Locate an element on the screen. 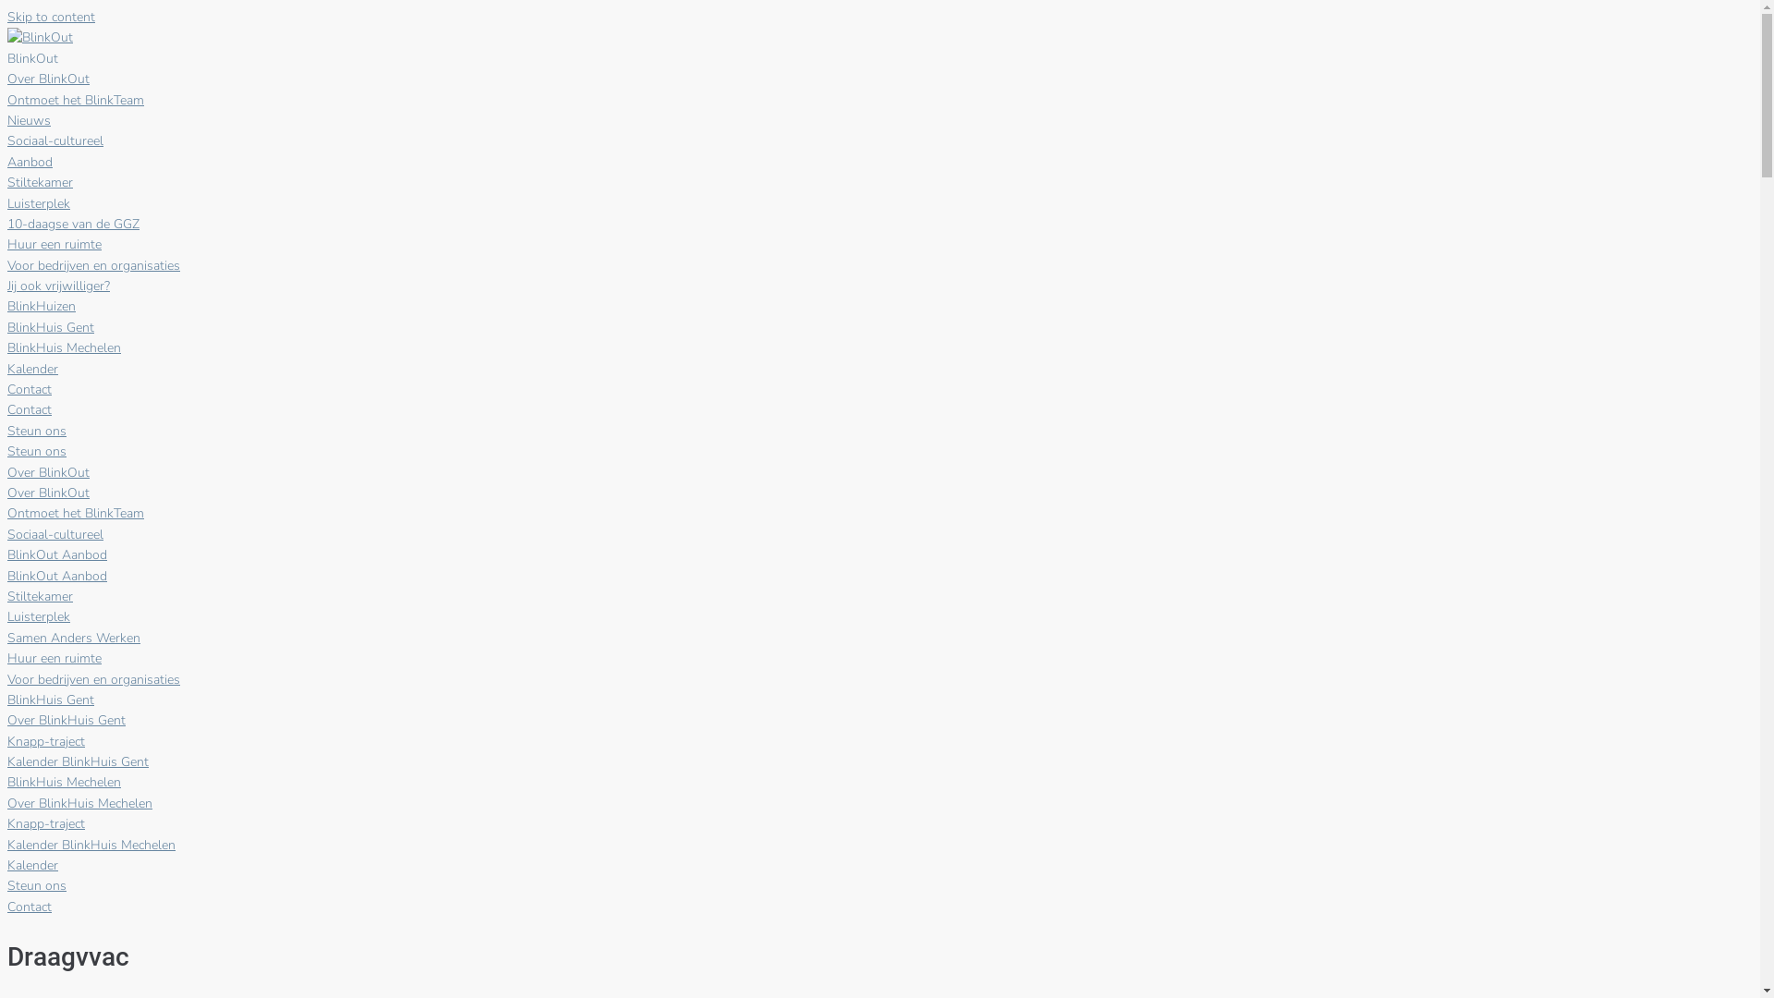  Contact
Contact is located at coordinates (880, 401).